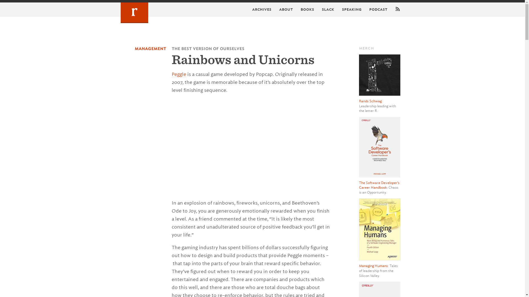 The width and height of the screenshot is (529, 297). I want to click on Peggle, so click(179, 74).